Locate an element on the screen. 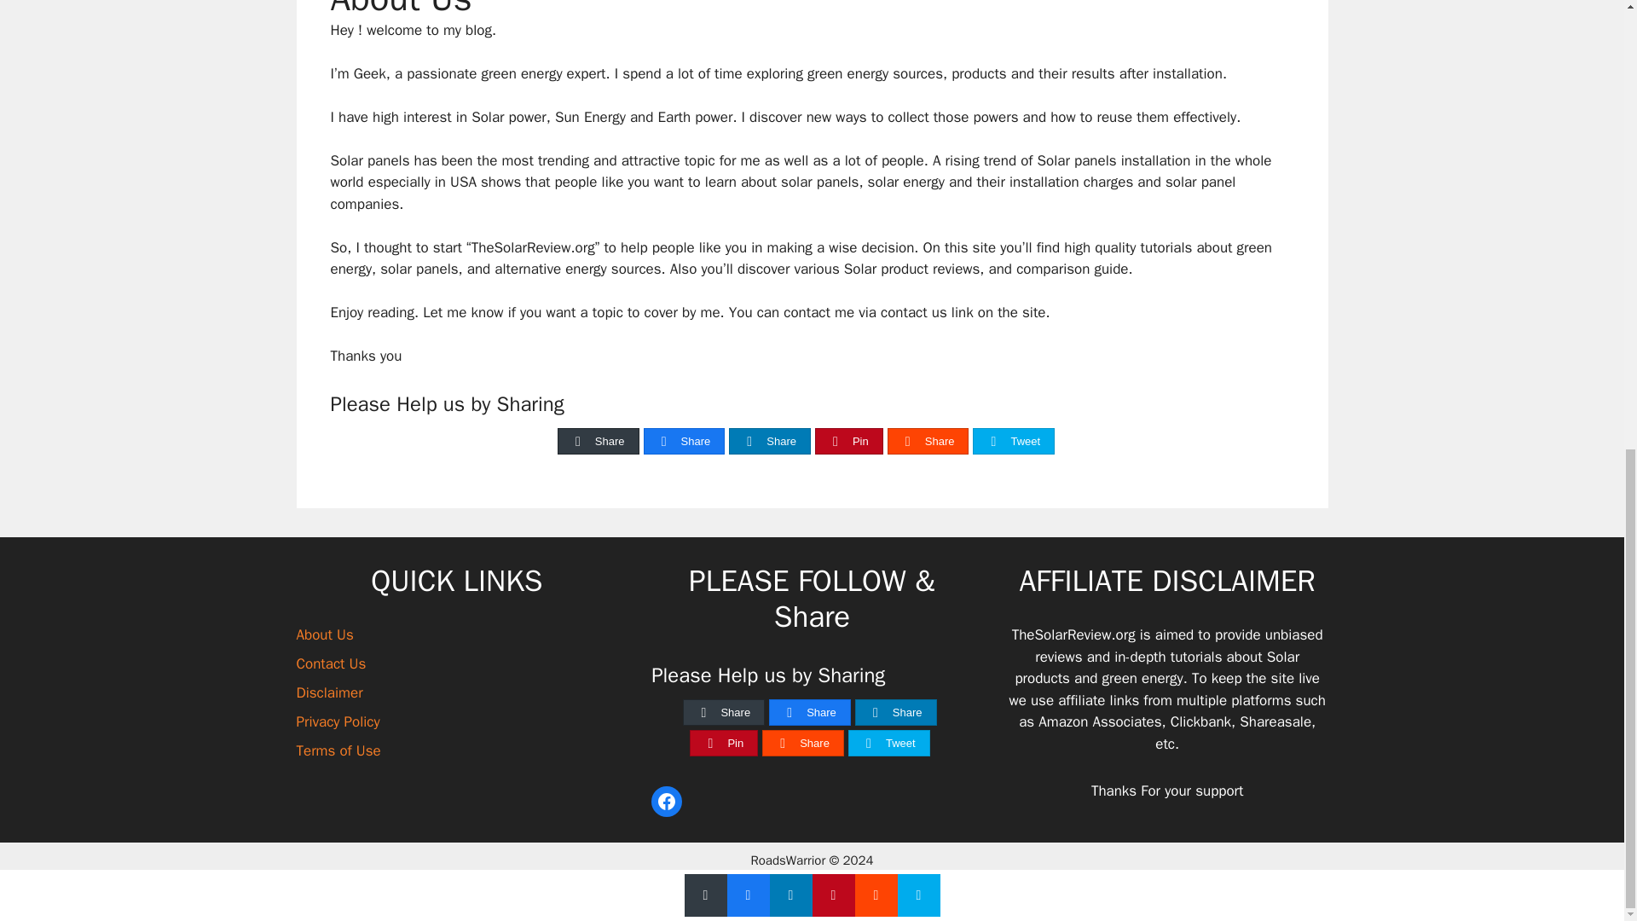 This screenshot has width=1637, height=921. Share is located at coordinates (928, 442).